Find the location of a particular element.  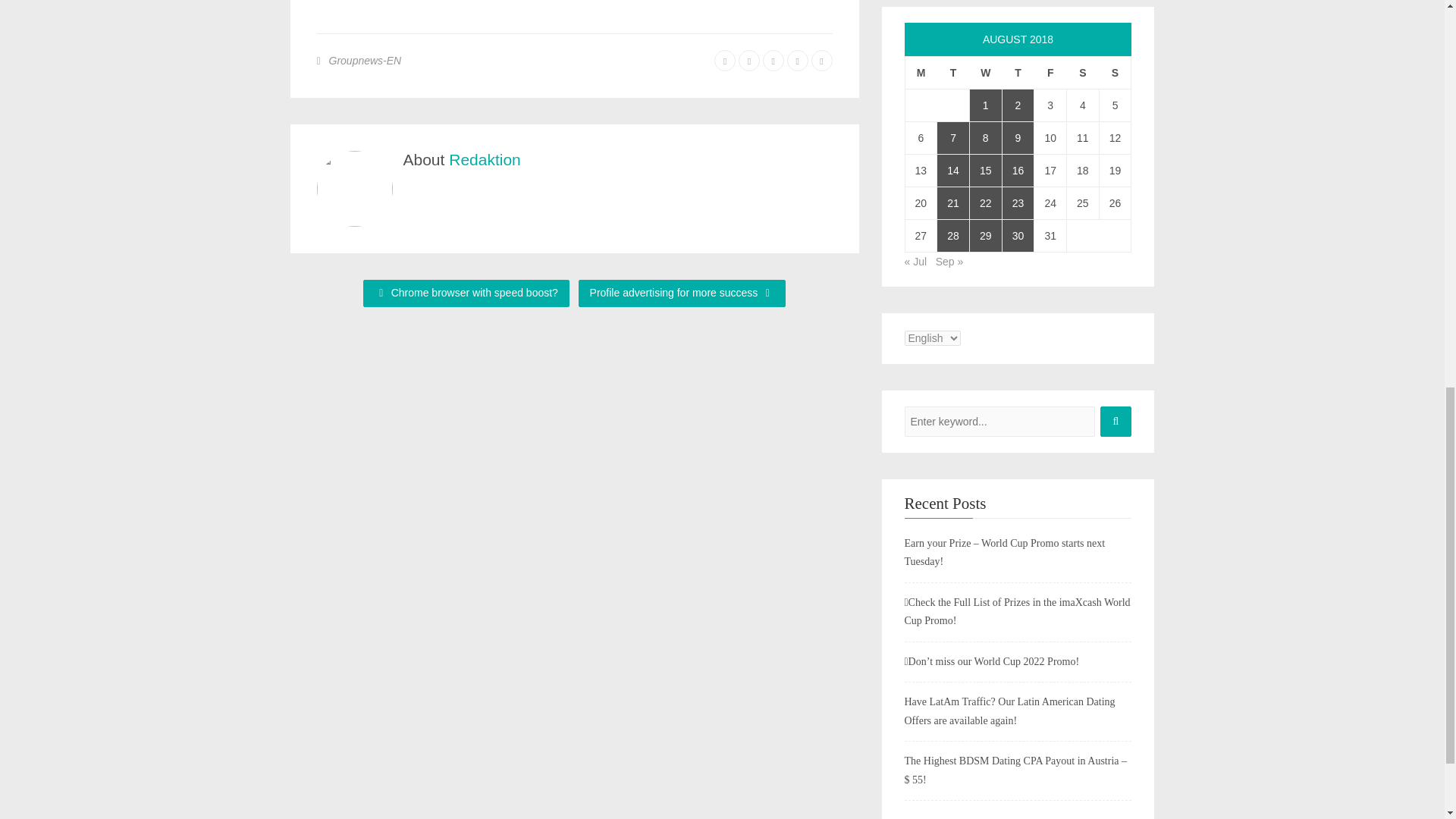

2 is located at coordinates (1018, 105).